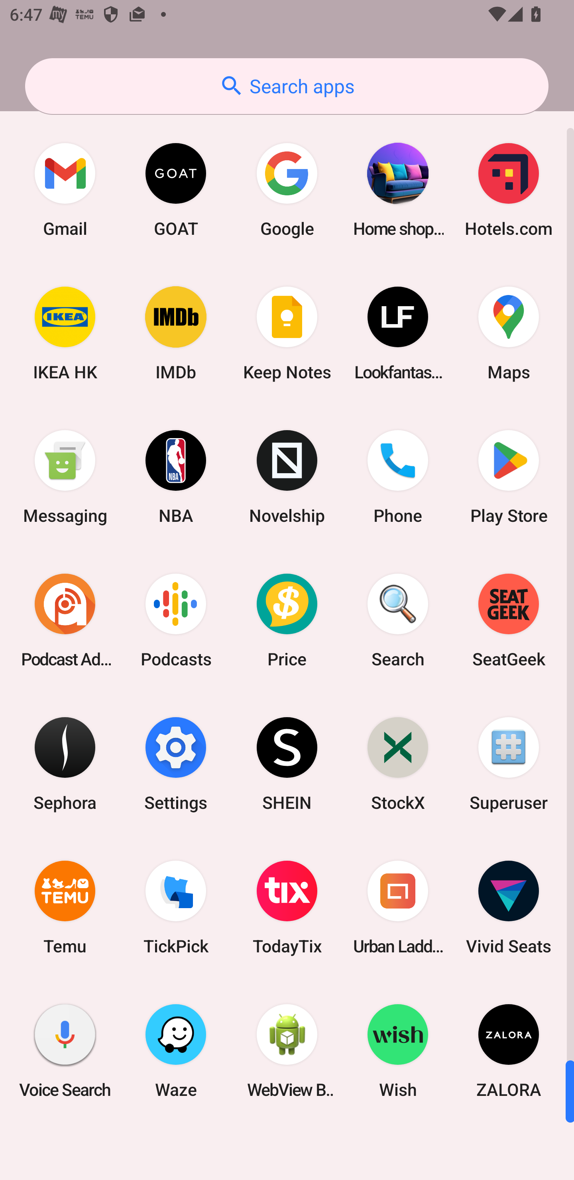  I want to click on Gmail, so click(65, 190).